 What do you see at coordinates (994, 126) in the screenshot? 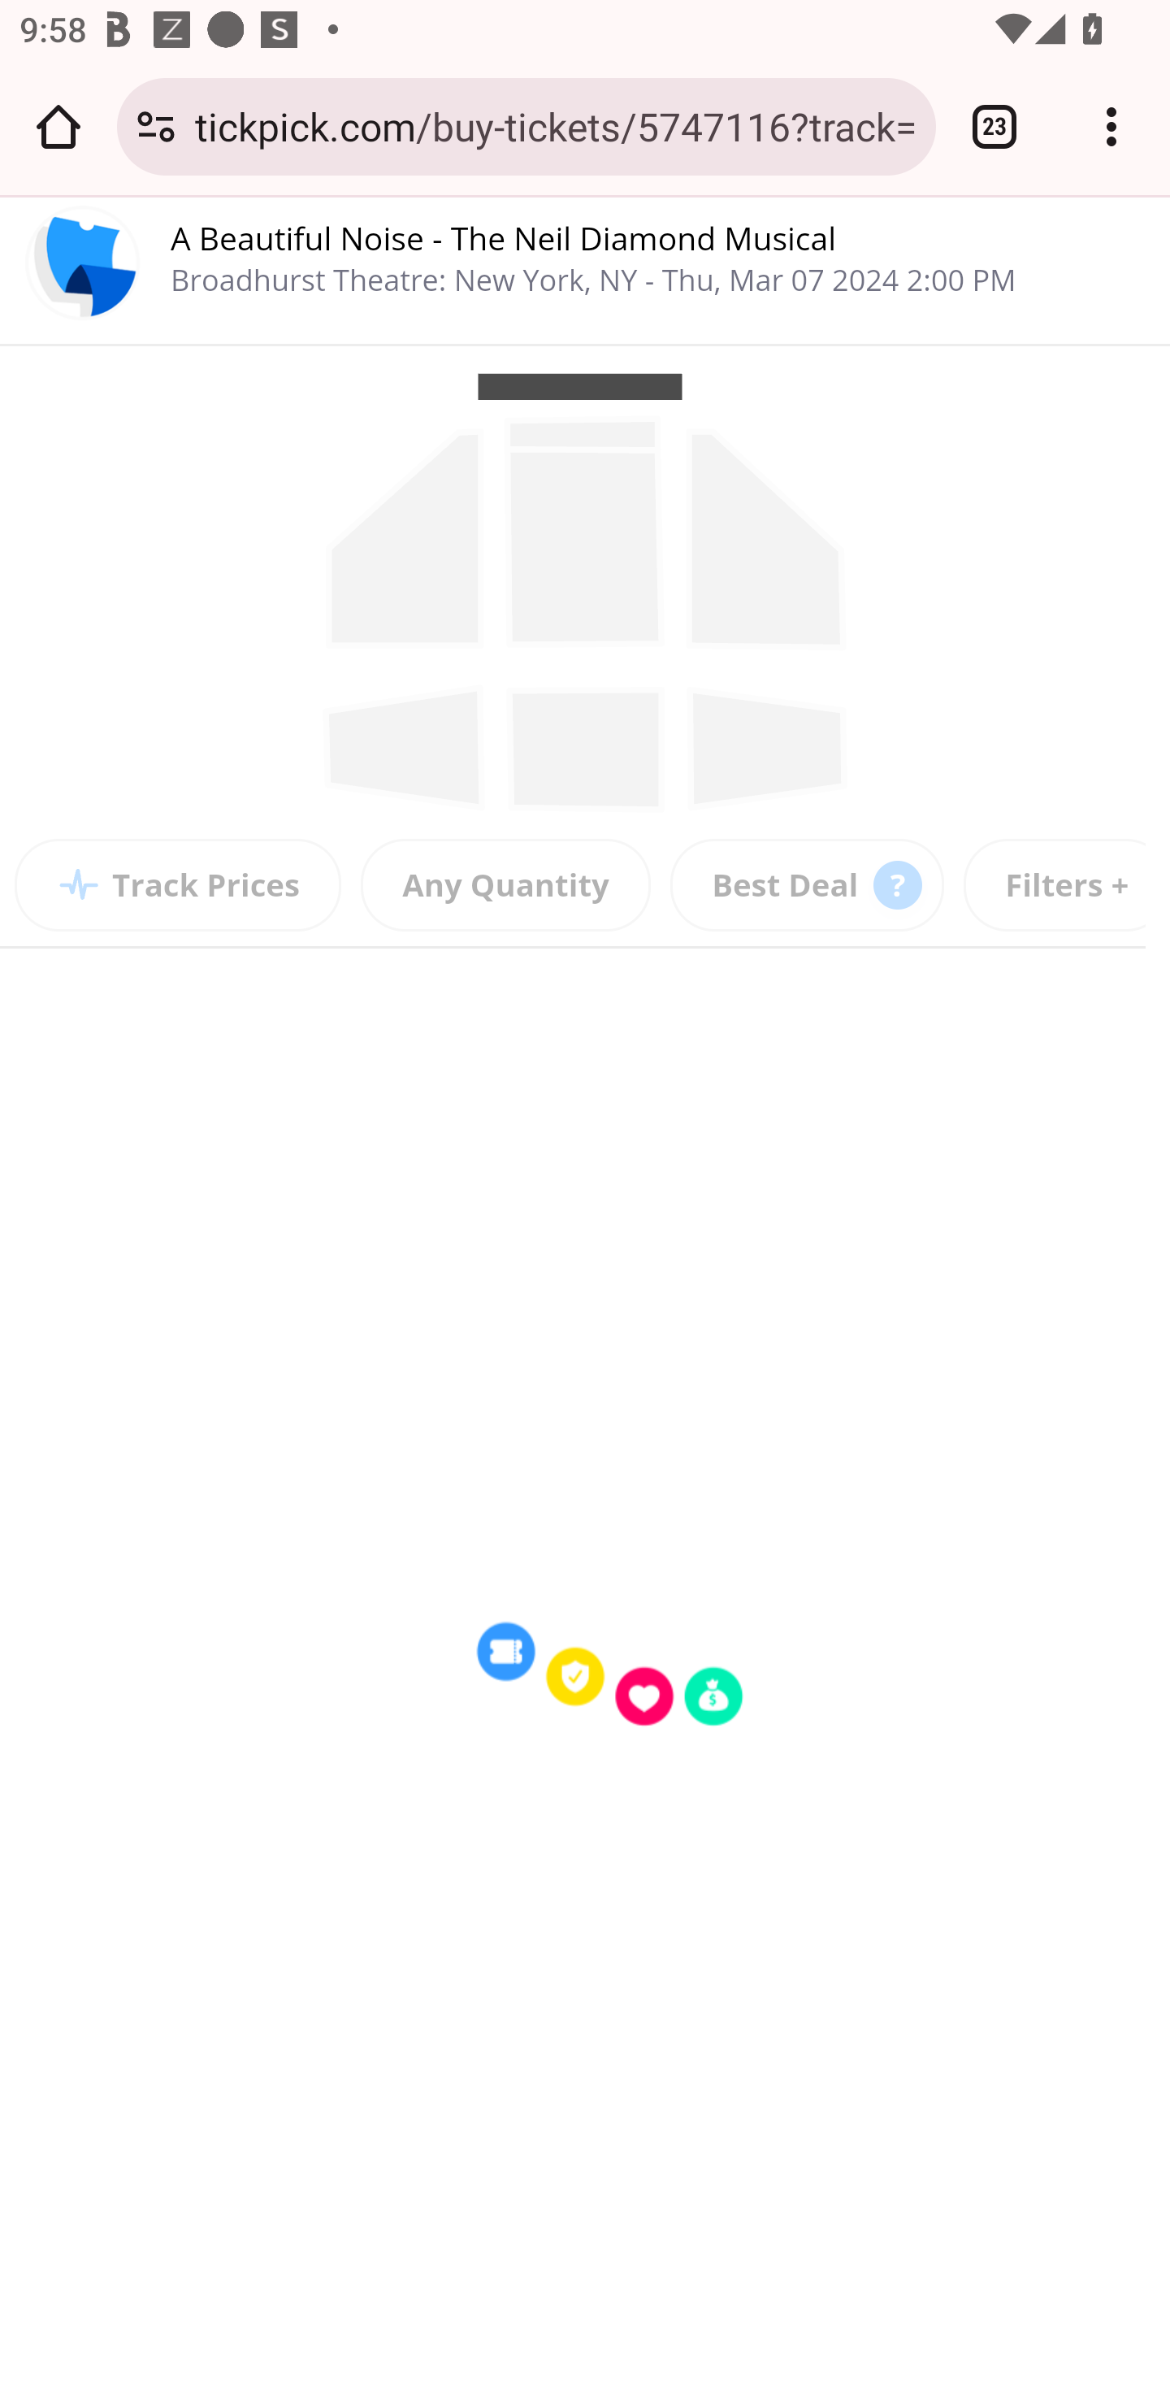
I see `Switch or close tabs` at bounding box center [994, 126].